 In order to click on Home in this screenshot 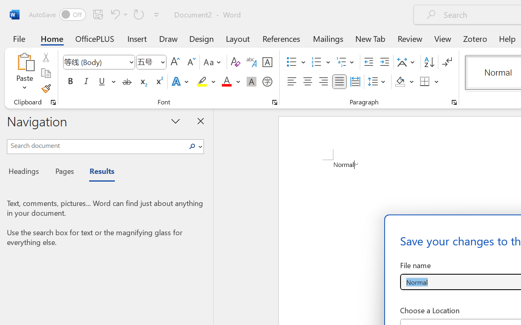, I will do `click(52, 38)`.